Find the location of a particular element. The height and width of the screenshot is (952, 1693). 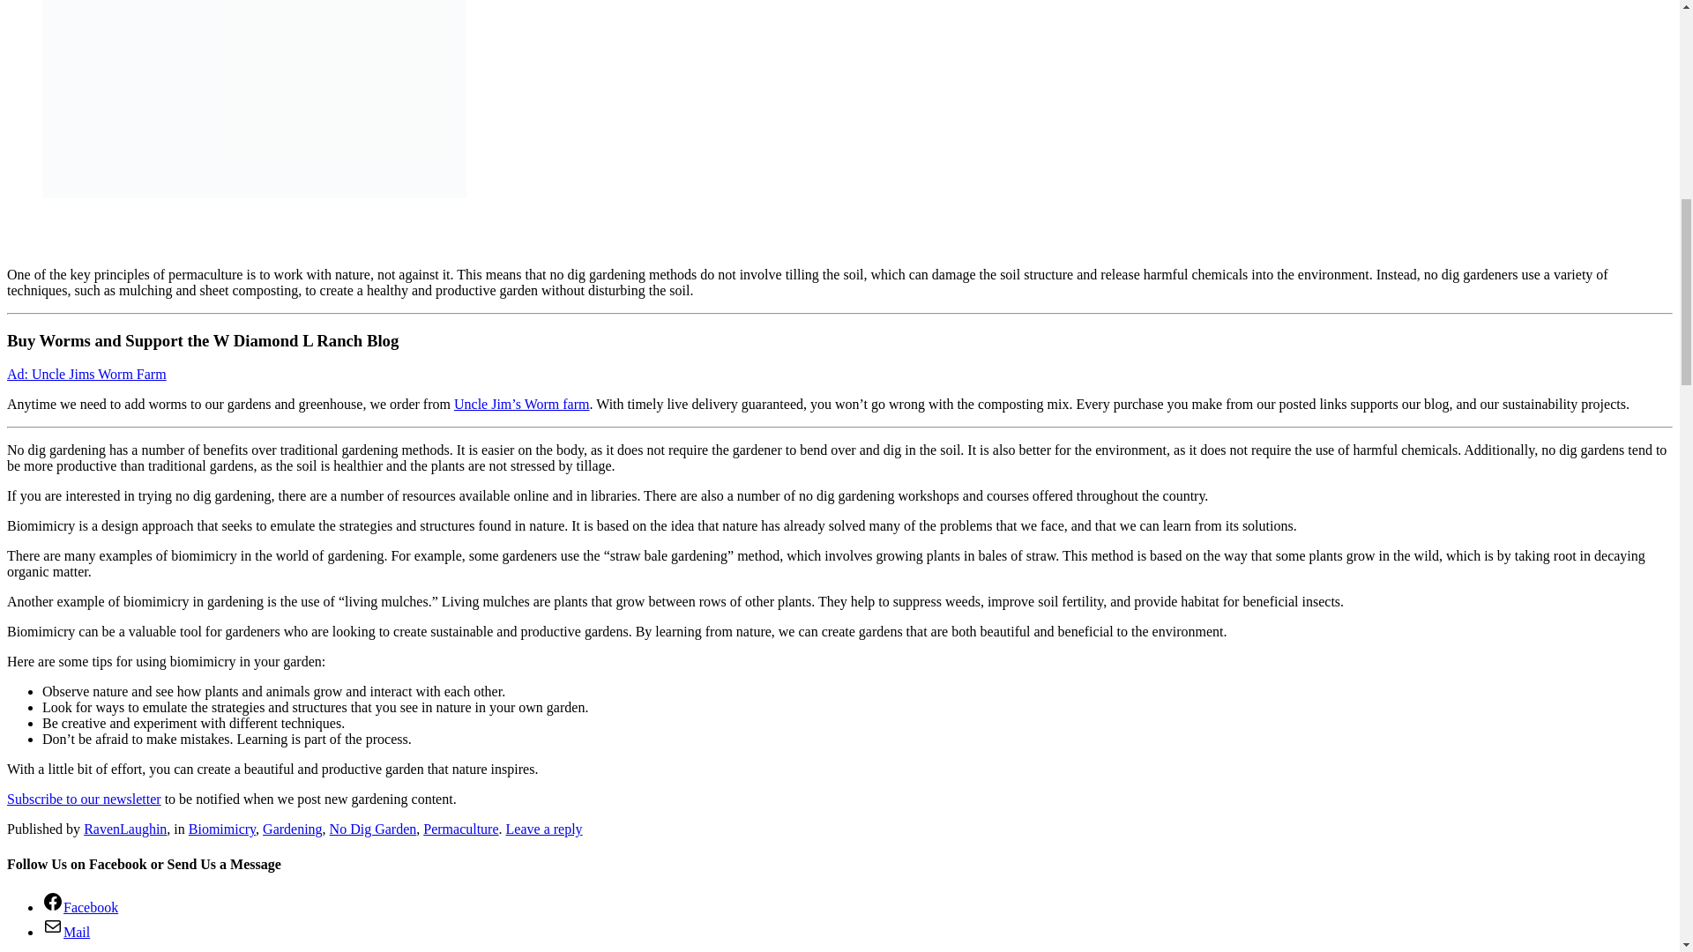

Facebook is located at coordinates (80, 906).